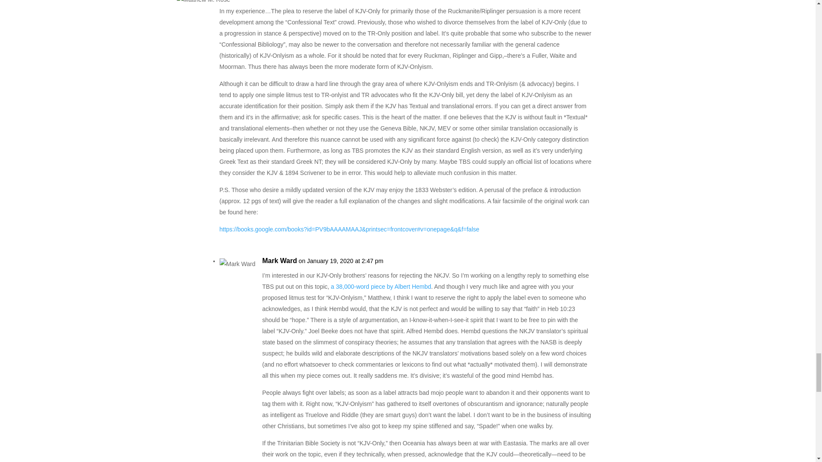 Image resolution: width=822 pixels, height=462 pixels. Describe the element at coordinates (279, 261) in the screenshot. I see `Mark Ward` at that location.